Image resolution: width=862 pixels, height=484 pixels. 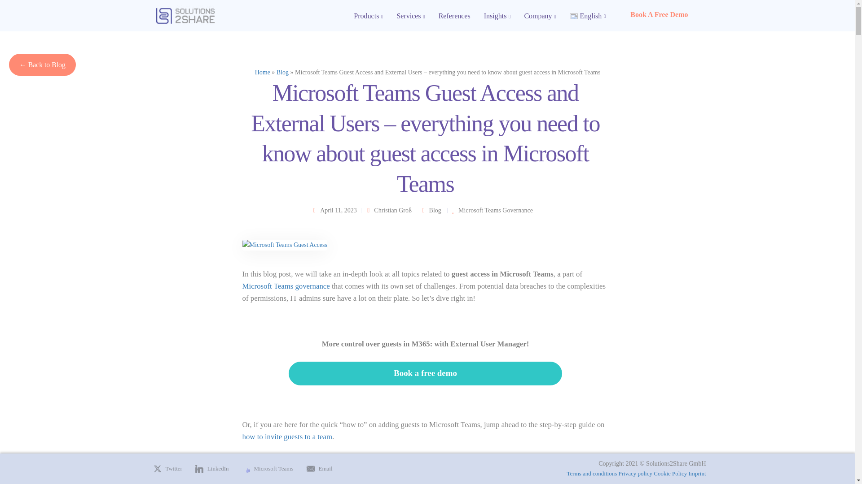 I want to click on English, so click(x=588, y=16).